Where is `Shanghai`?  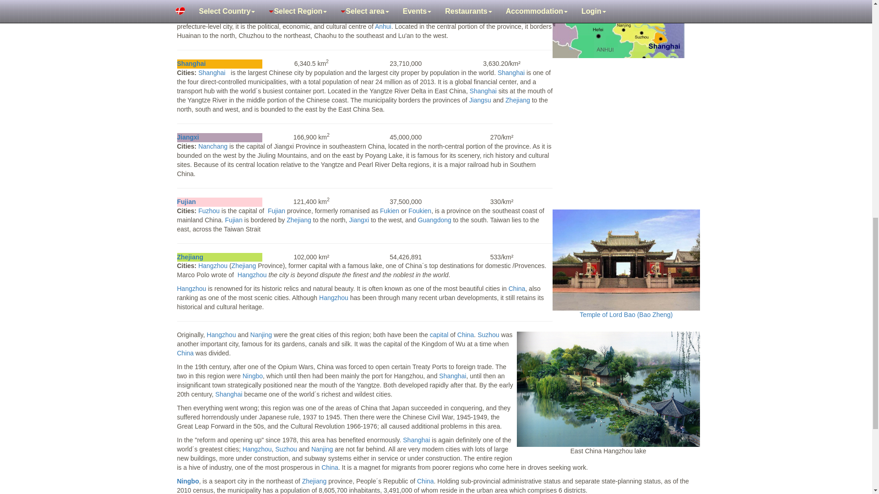 Shanghai is located at coordinates (212, 73).